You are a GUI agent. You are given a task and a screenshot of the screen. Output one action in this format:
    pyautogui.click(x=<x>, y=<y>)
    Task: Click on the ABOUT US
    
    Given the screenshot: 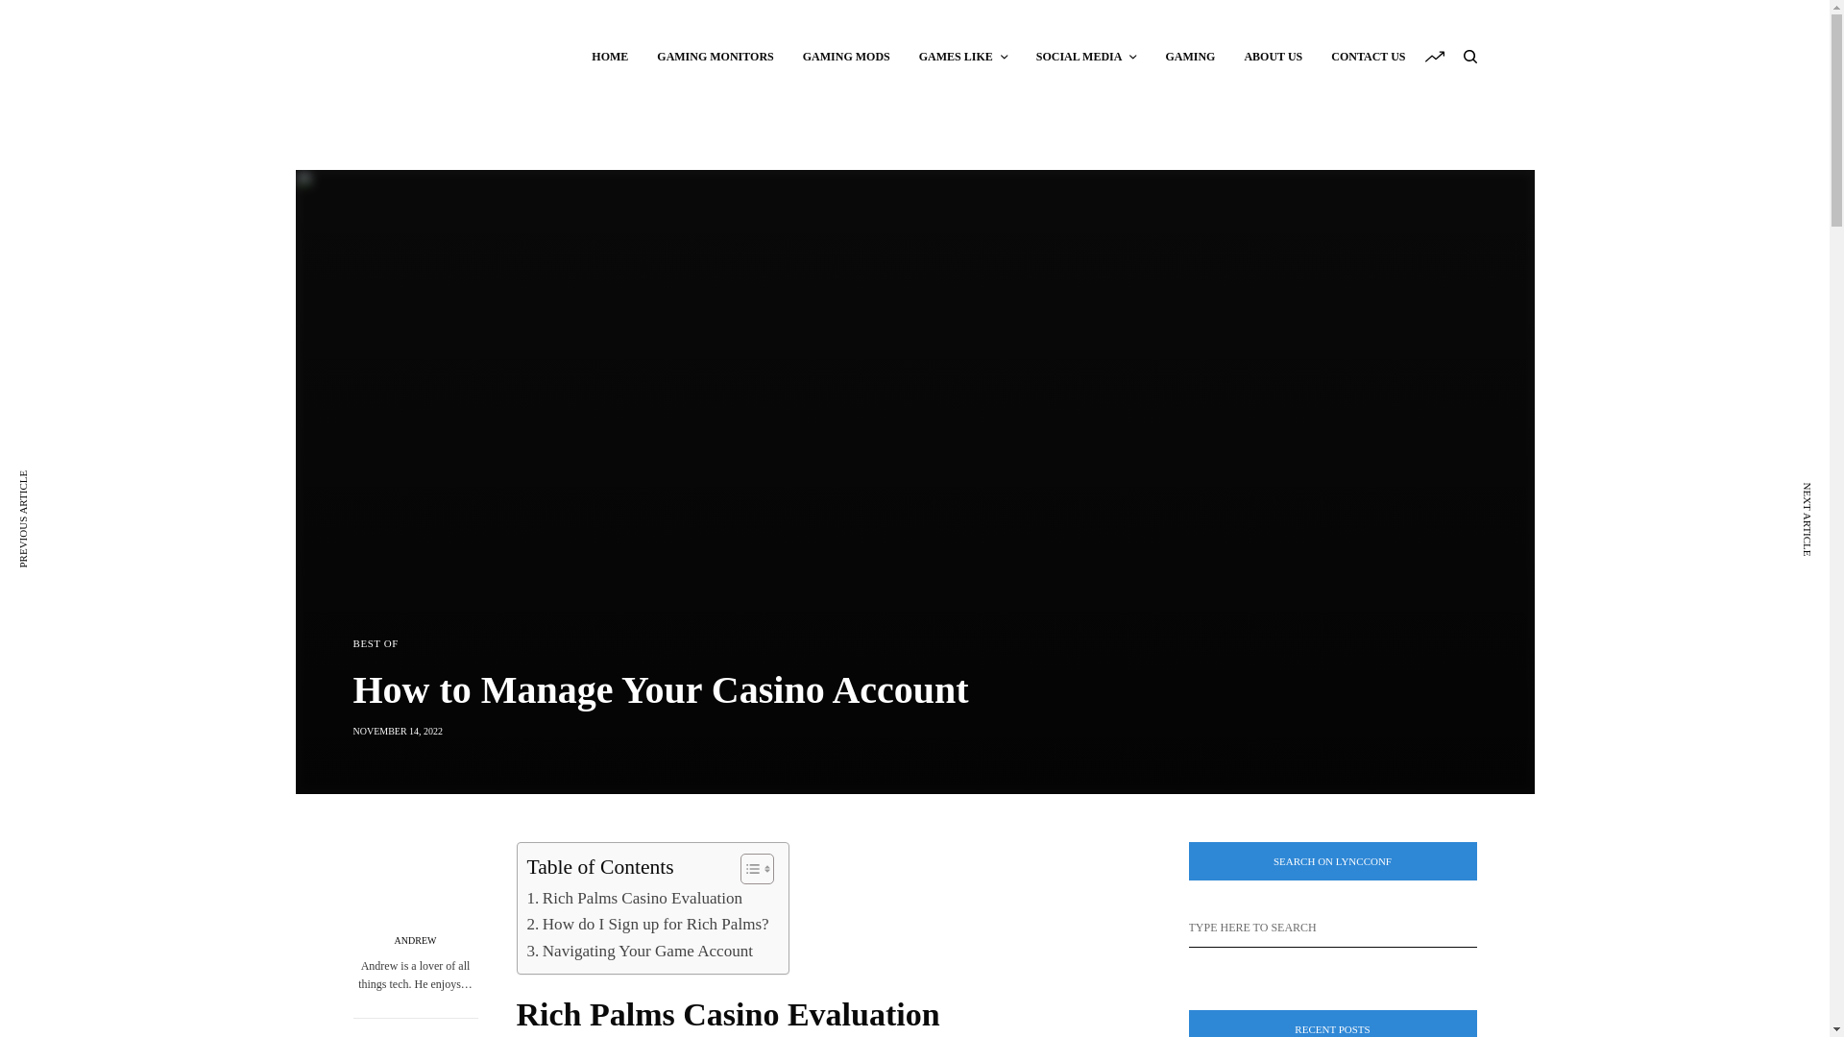 What is the action you would take?
    pyautogui.click(x=1272, y=56)
    